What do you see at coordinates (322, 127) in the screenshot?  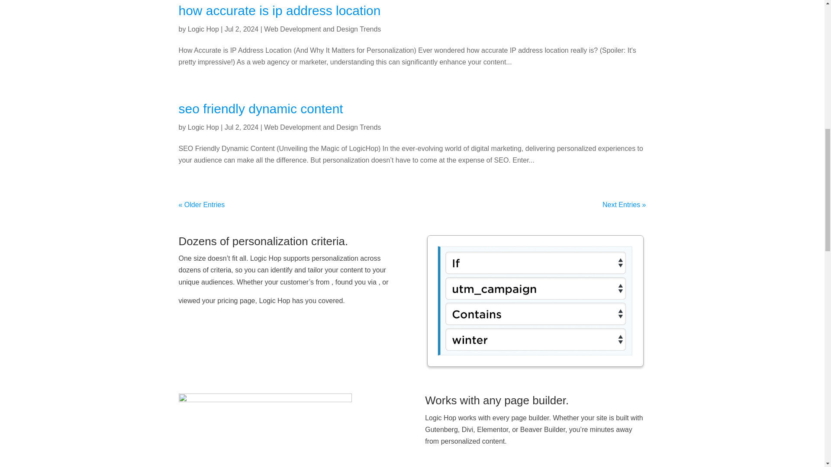 I see `Web Development and Design Trends` at bounding box center [322, 127].